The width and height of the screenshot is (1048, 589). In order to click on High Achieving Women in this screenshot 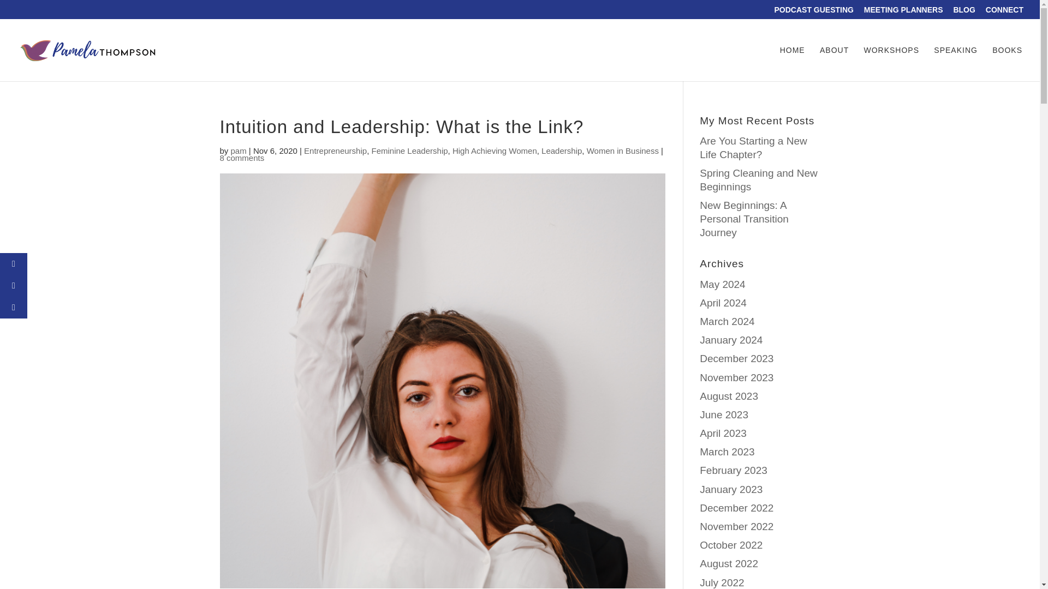, I will do `click(495, 151)`.